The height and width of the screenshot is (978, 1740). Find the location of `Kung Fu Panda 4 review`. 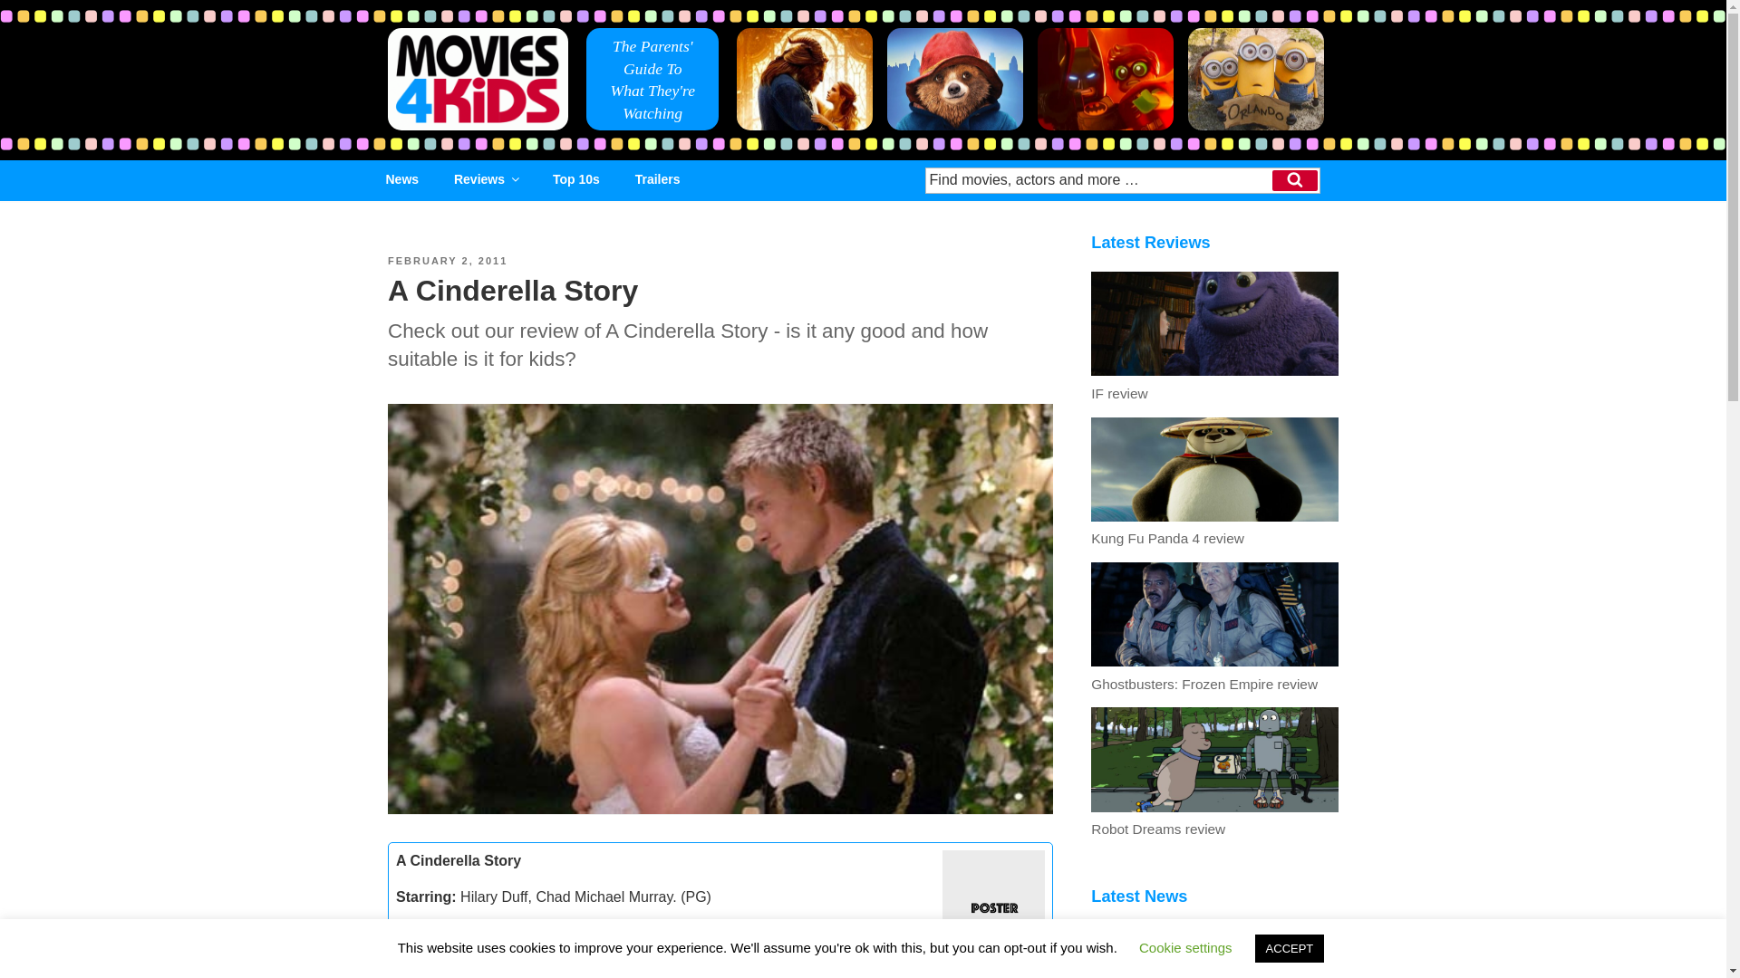

Kung Fu Panda 4 review is located at coordinates (1214, 529).